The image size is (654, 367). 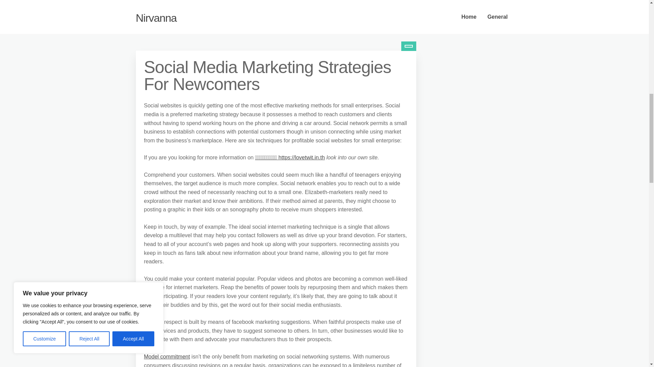 What do you see at coordinates (167, 357) in the screenshot?
I see `Model commitment` at bounding box center [167, 357].